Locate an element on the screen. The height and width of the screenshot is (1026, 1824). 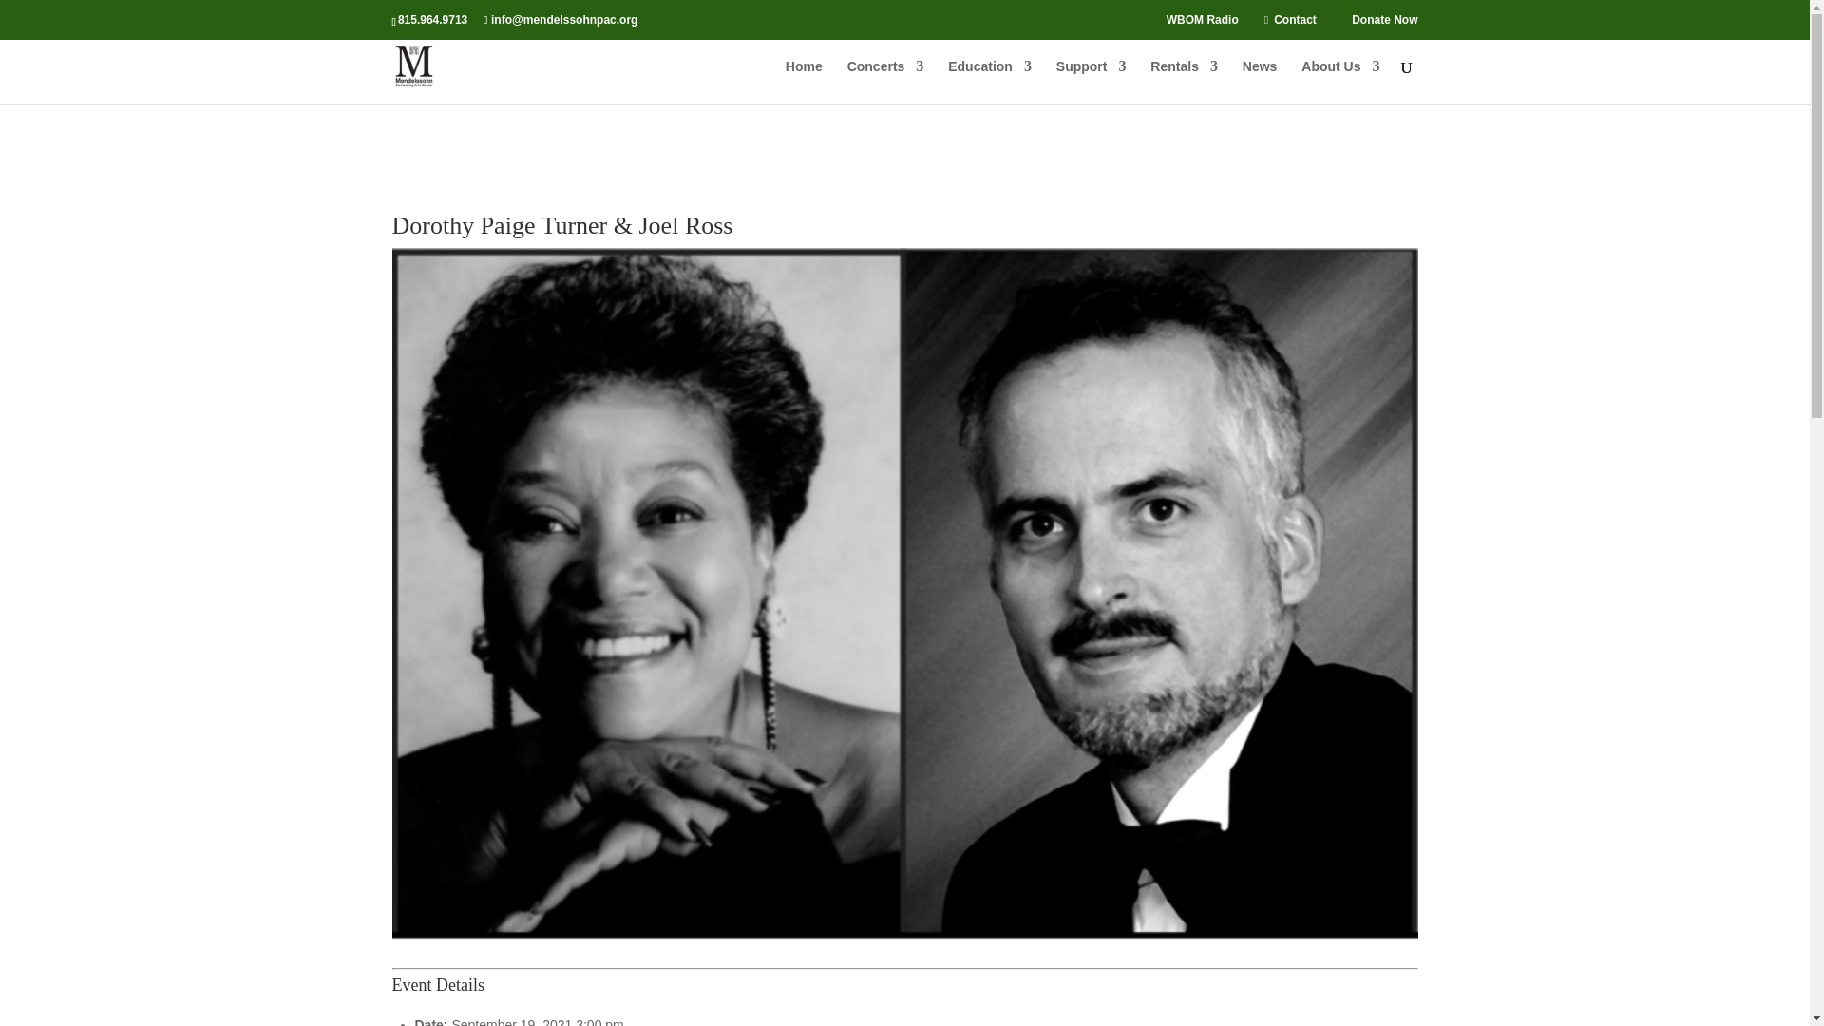
About Us is located at coordinates (1339, 82).